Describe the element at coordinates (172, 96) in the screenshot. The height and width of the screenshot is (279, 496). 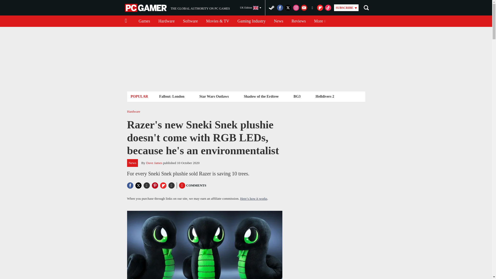
I see `Games` at that location.